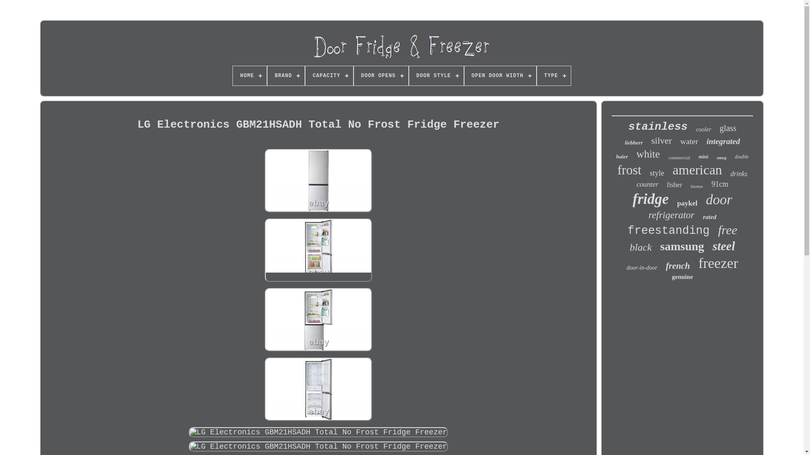  Describe the element at coordinates (318, 319) in the screenshot. I see `LG Electronics GBM21HSADH Total No Frost Fridge Freezer` at that location.